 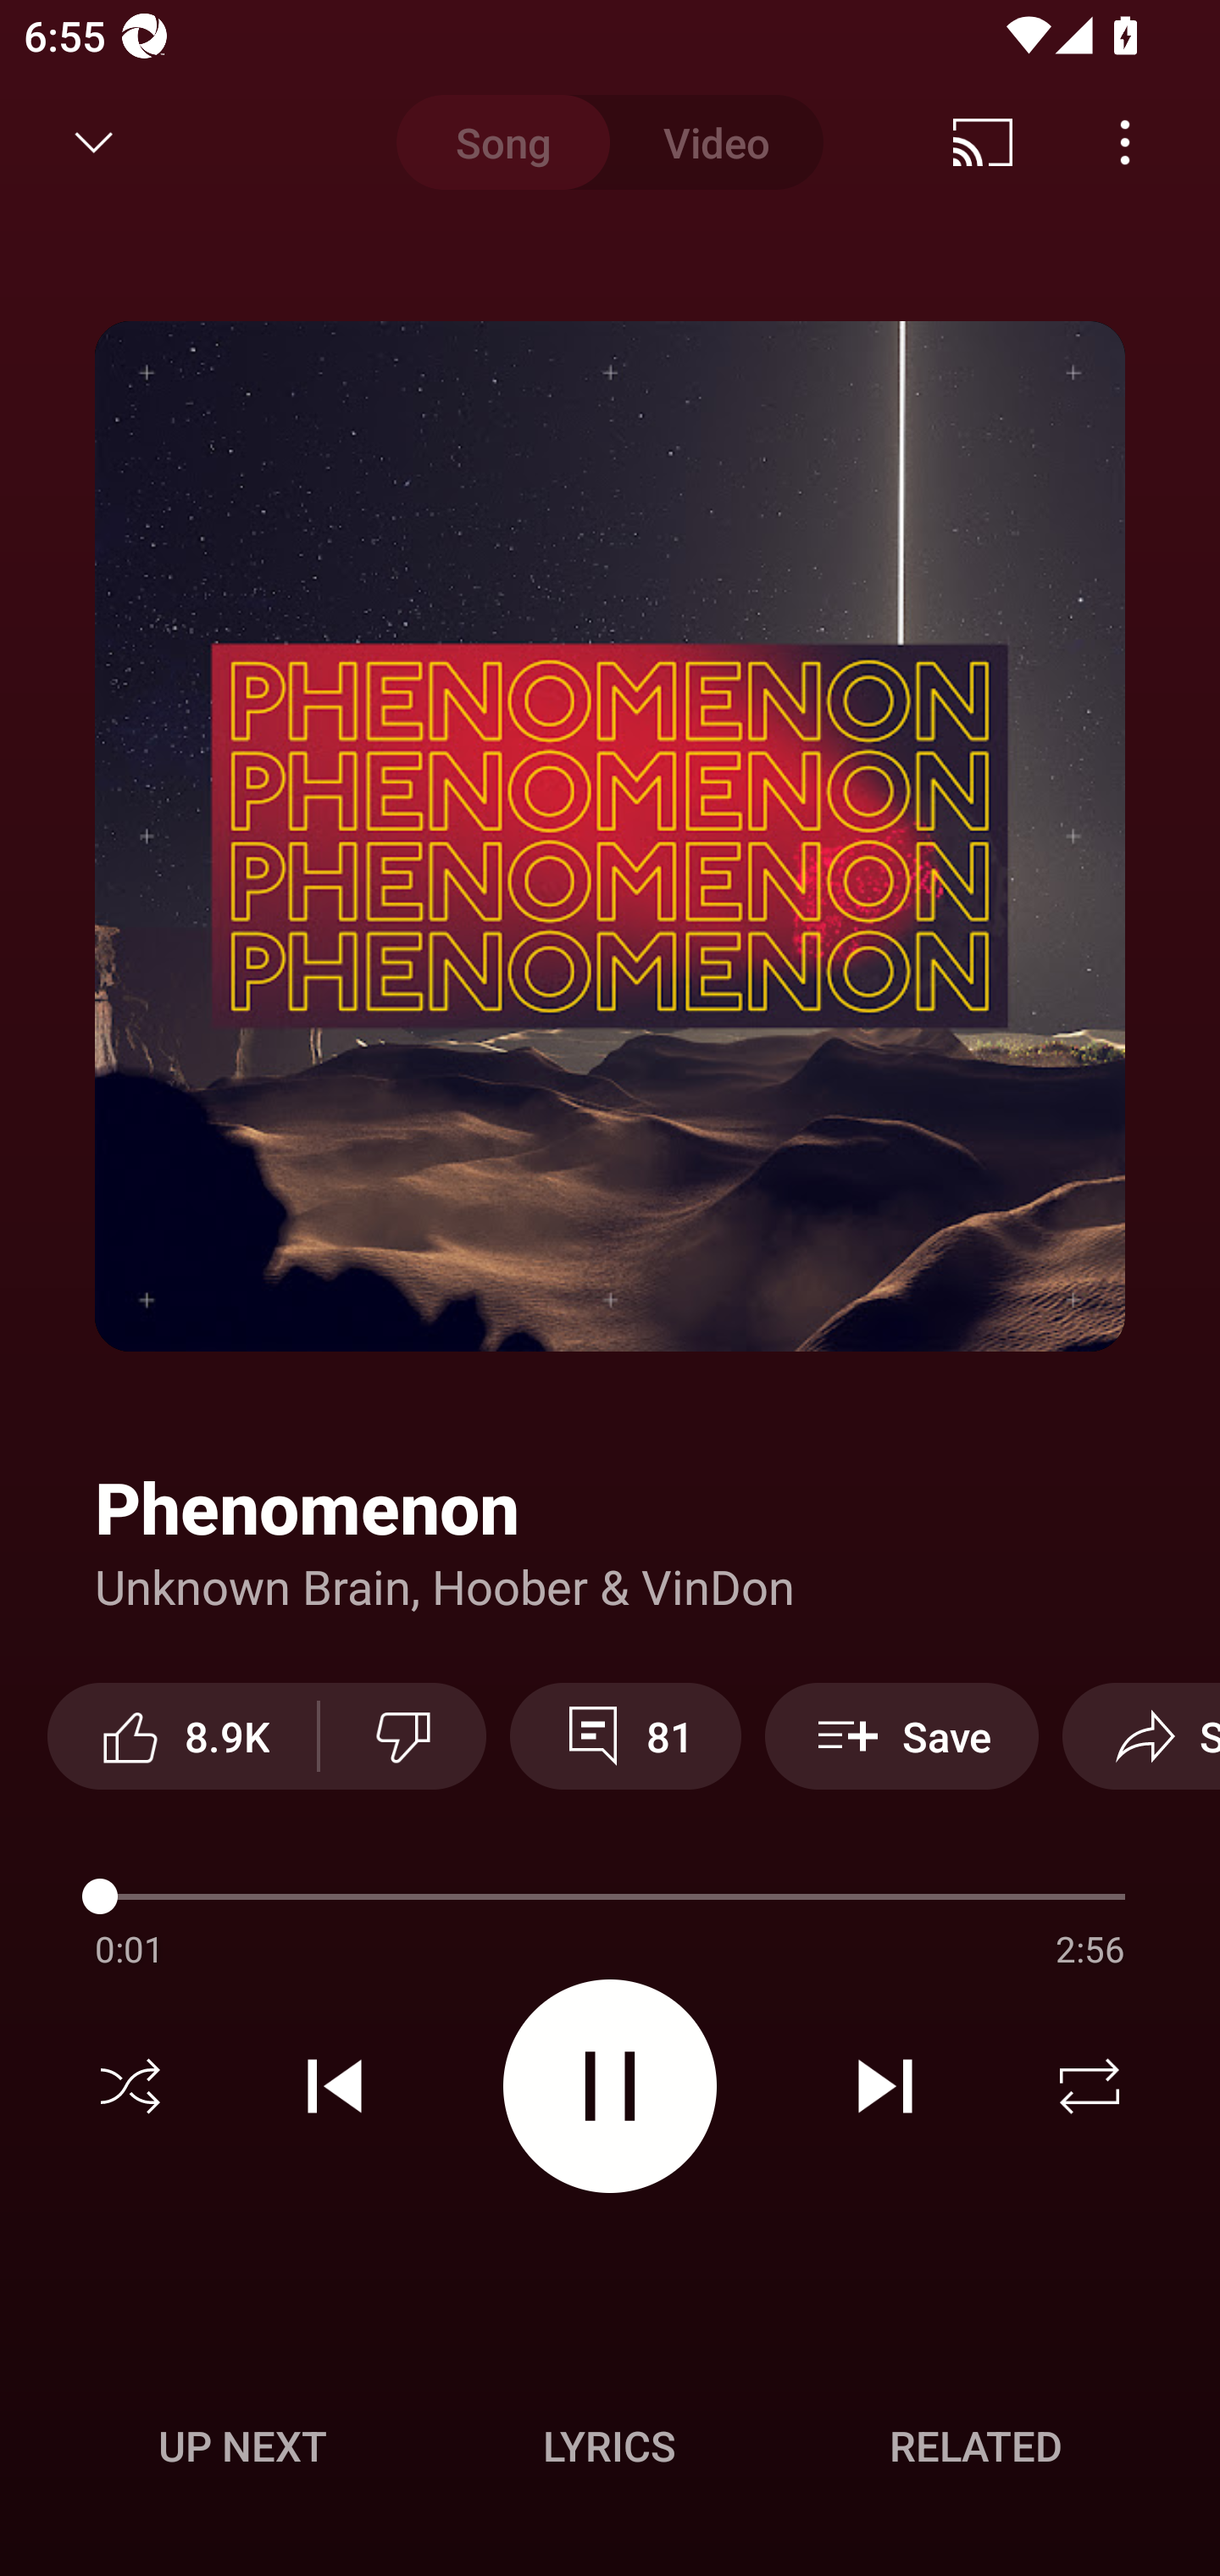 What do you see at coordinates (130, 2086) in the screenshot?
I see `Shuffle off` at bounding box center [130, 2086].